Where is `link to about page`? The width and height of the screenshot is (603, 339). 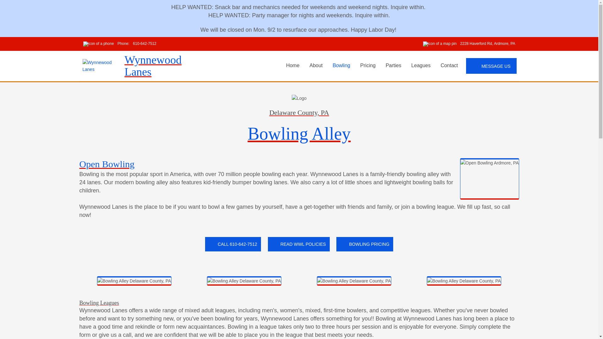 link to about page is located at coordinates (316, 66).